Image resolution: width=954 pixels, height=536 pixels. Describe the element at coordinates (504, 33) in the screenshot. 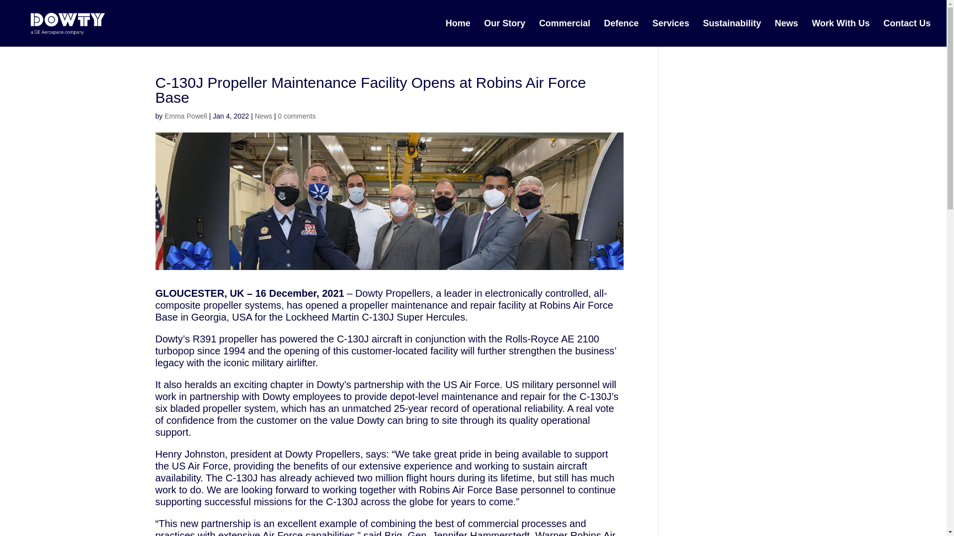

I see `Our Story` at that location.